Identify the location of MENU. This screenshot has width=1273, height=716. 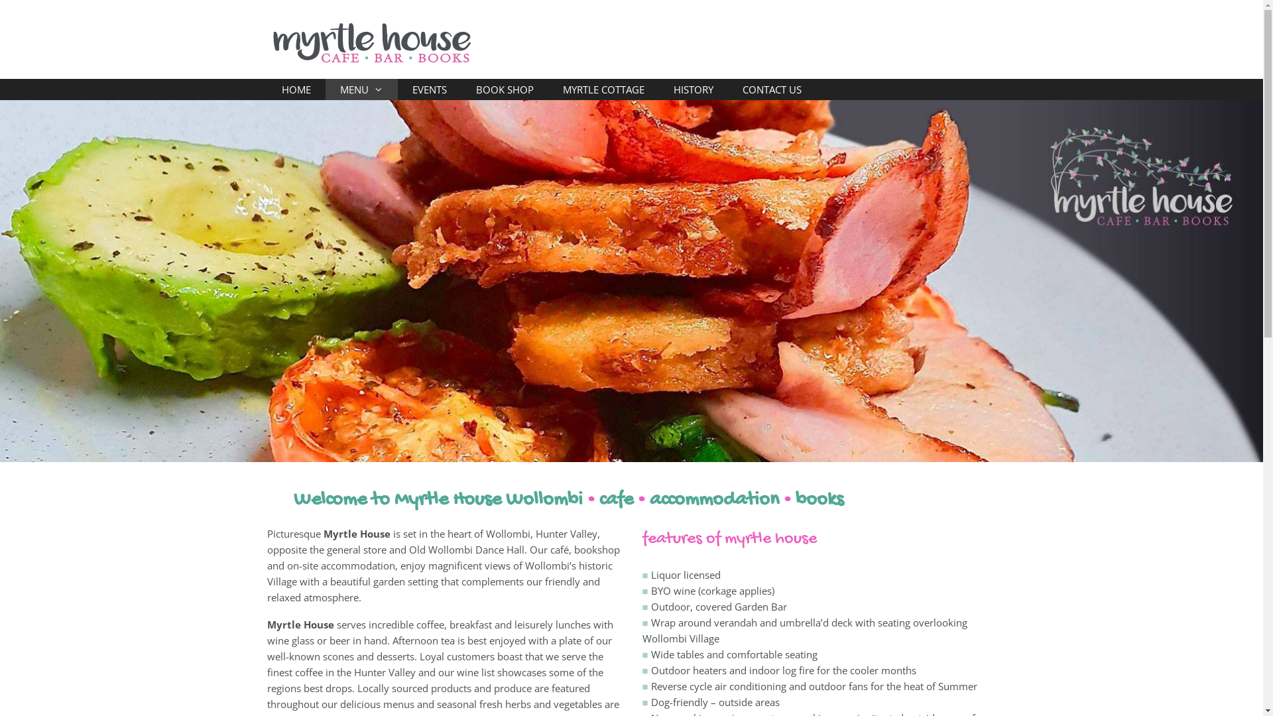
(361, 89).